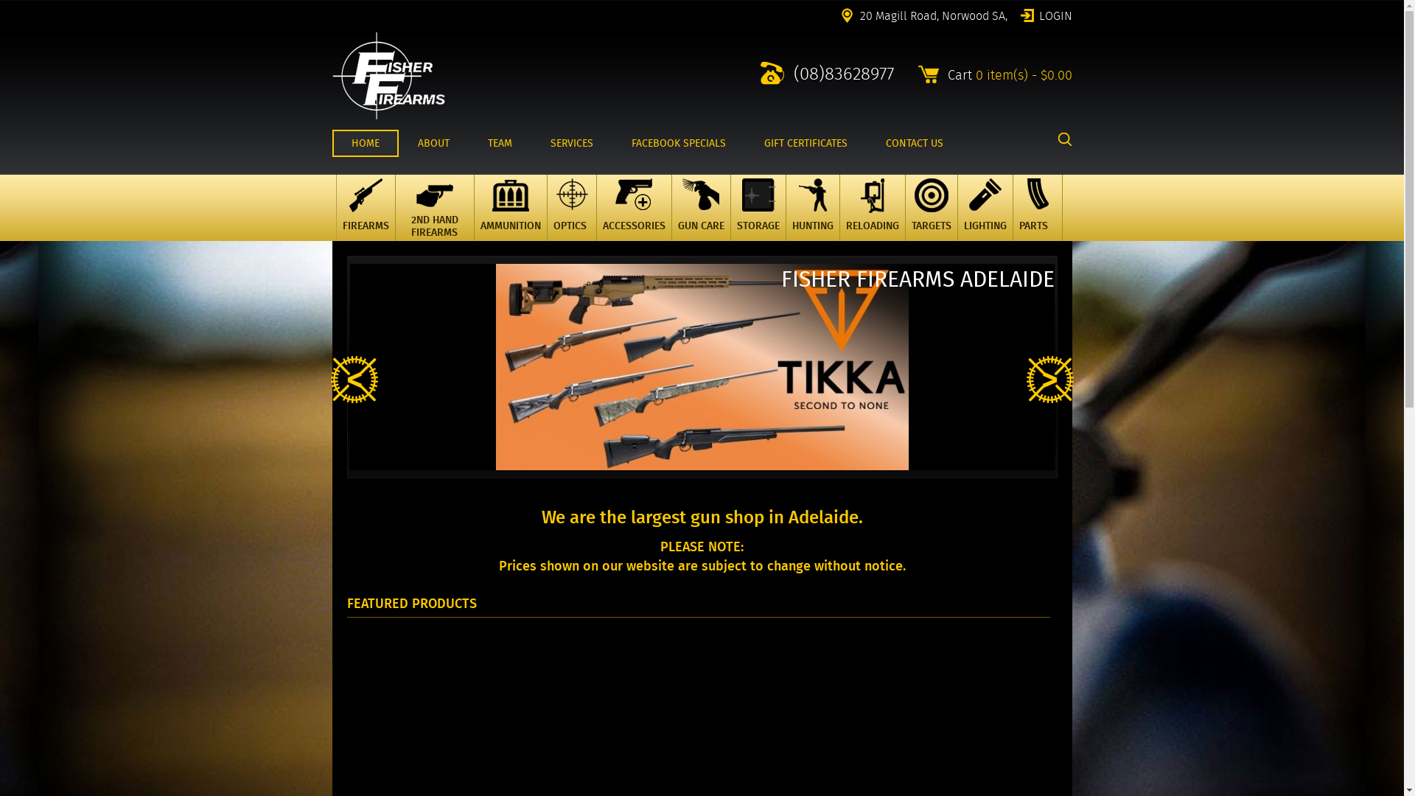 This screenshot has height=796, width=1415. Describe the element at coordinates (433, 143) in the screenshot. I see `ABOUT` at that location.